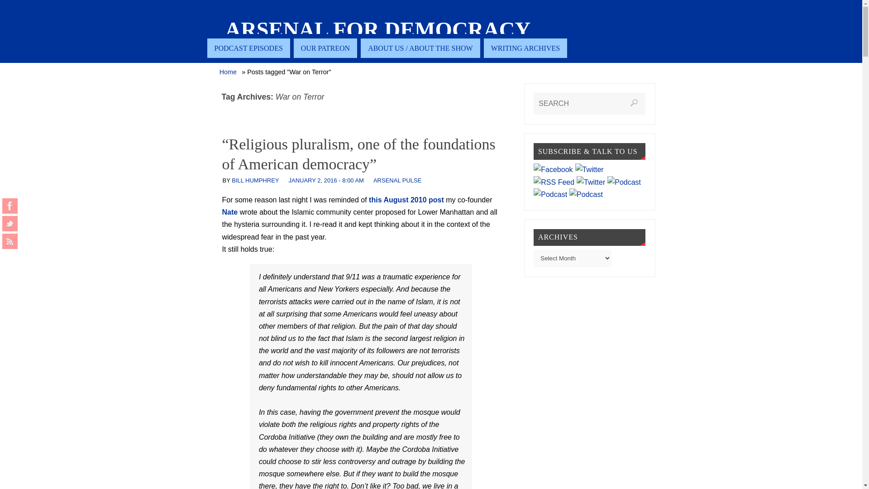 This screenshot has height=489, width=869. What do you see at coordinates (255, 180) in the screenshot?
I see `View all posts by Bill Humphrey` at bounding box center [255, 180].